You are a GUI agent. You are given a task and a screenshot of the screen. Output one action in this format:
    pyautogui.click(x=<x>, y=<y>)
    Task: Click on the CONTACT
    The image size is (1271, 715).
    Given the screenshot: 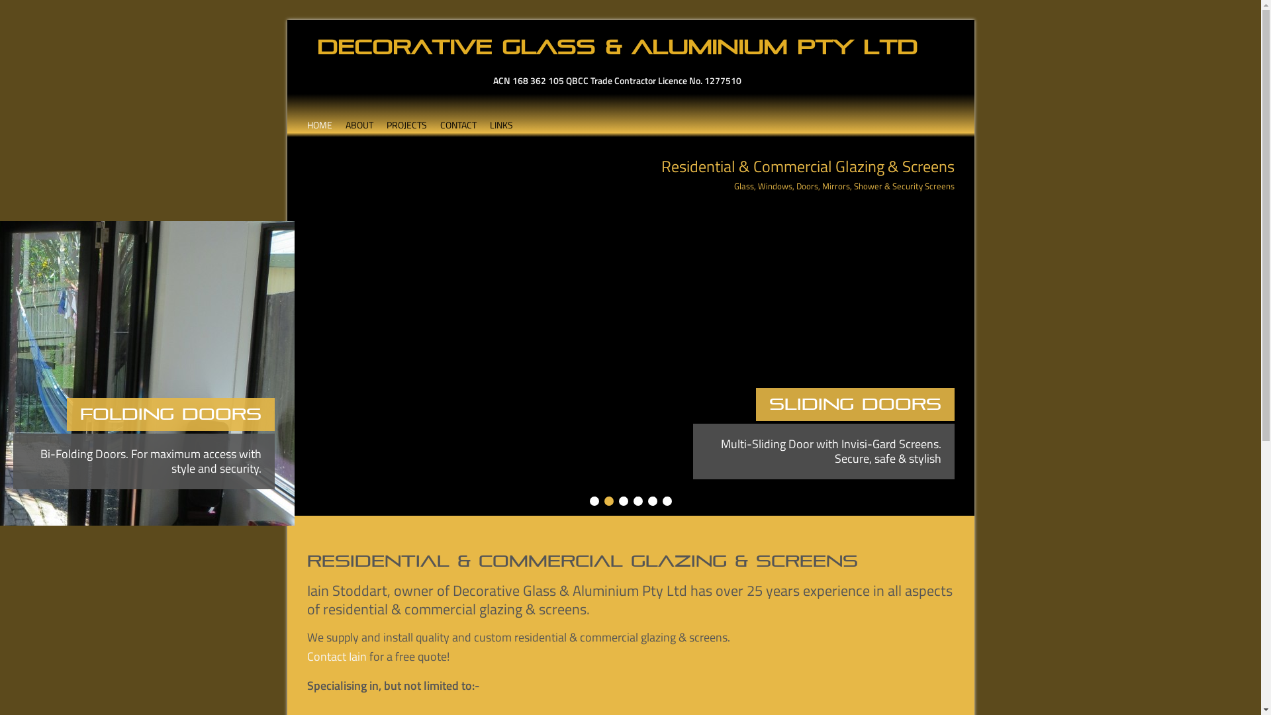 What is the action you would take?
    pyautogui.click(x=458, y=119)
    